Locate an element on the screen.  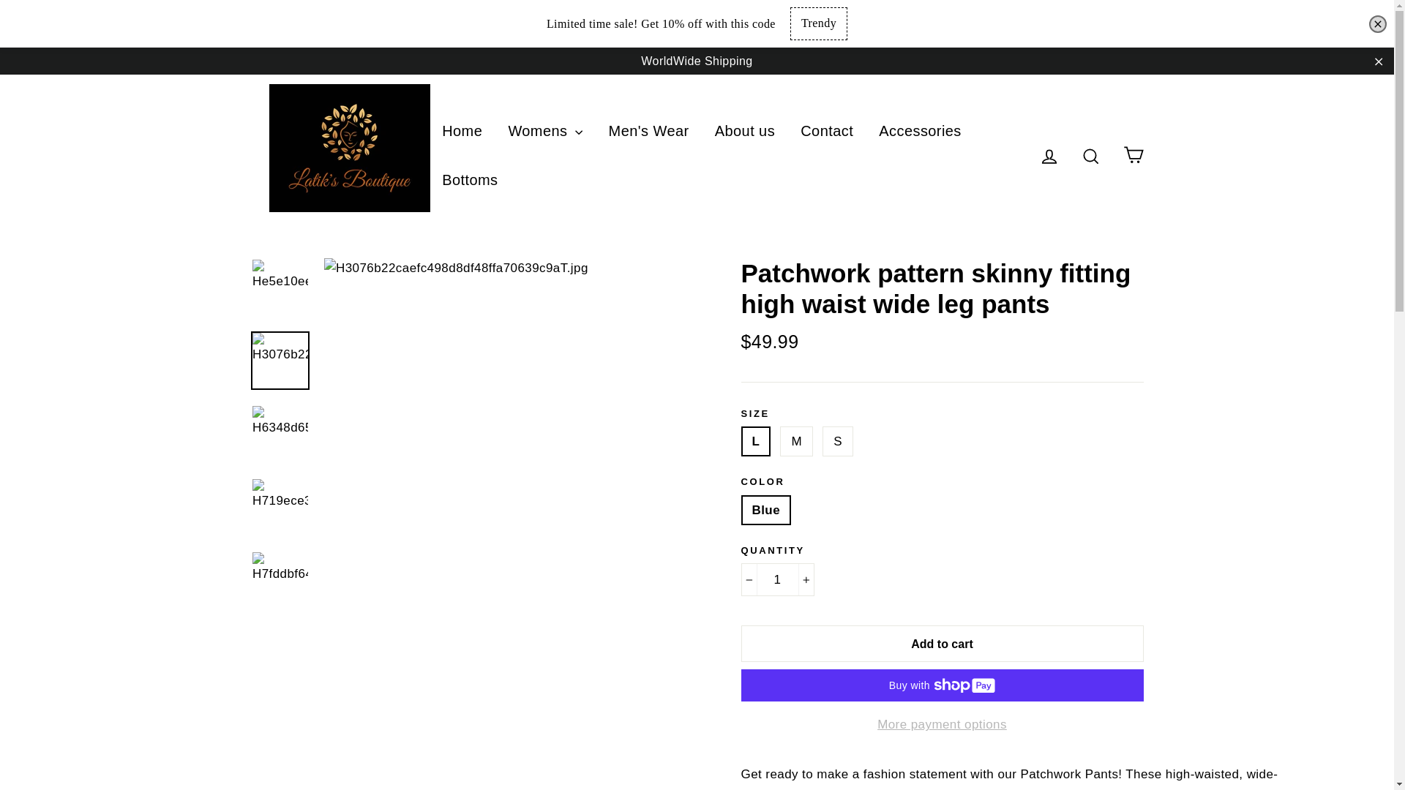
About us is located at coordinates (744, 130).